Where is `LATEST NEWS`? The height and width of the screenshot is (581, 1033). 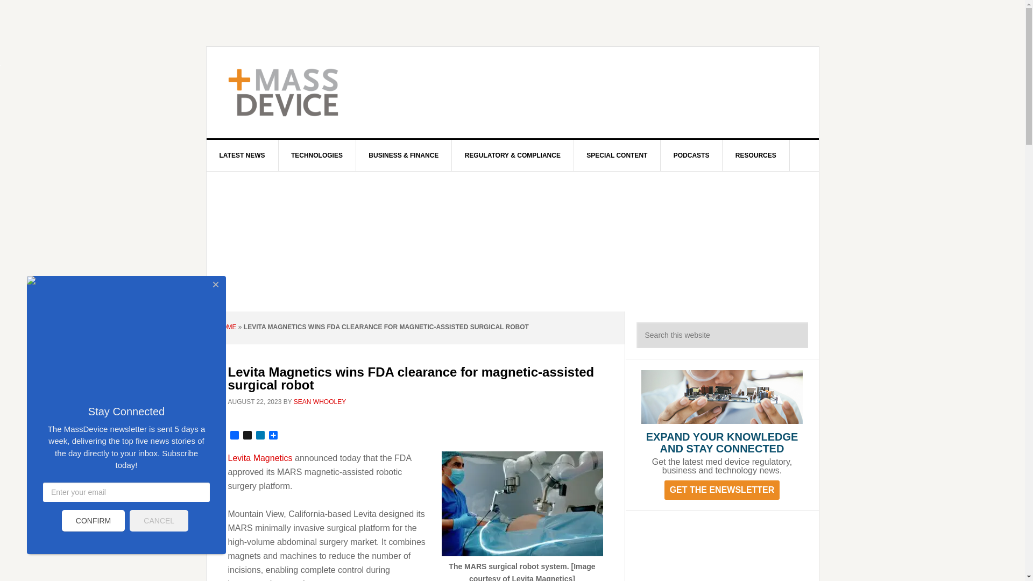
LATEST NEWS is located at coordinates (243, 155).